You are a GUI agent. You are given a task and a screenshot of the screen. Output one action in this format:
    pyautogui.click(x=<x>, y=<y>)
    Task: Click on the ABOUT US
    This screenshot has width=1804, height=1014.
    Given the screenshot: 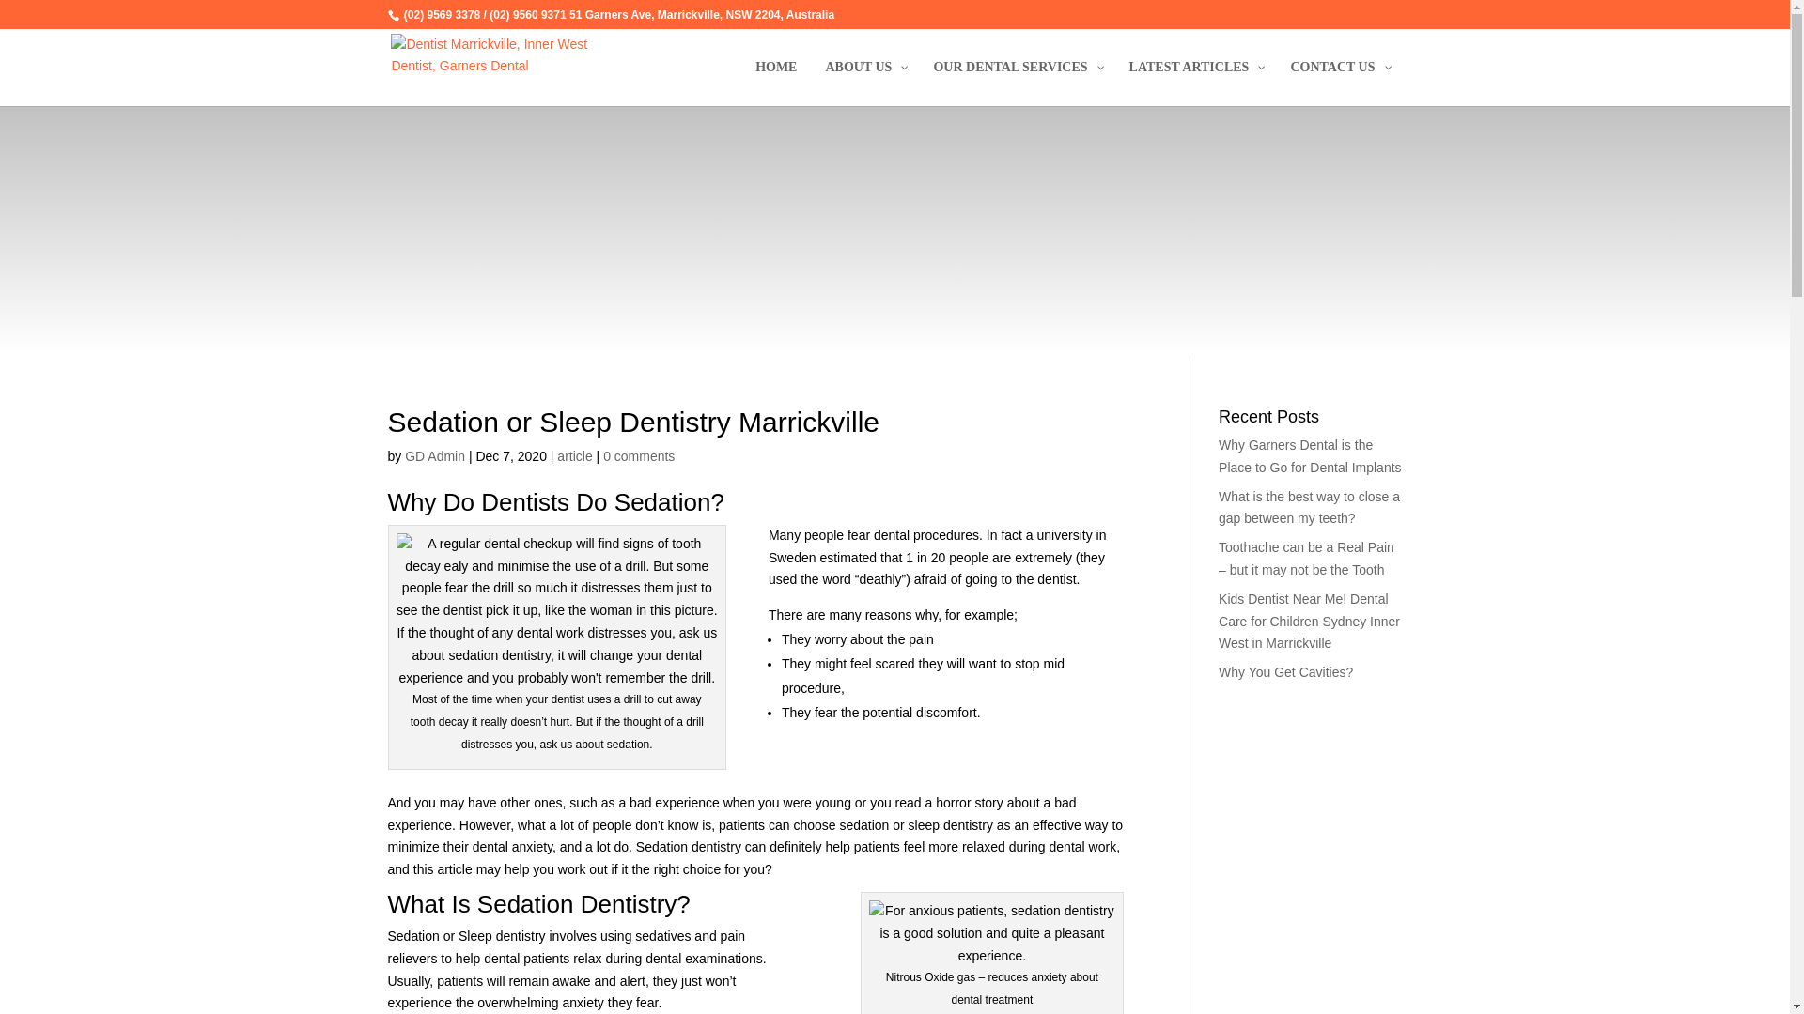 What is the action you would take?
    pyautogui.click(x=864, y=83)
    